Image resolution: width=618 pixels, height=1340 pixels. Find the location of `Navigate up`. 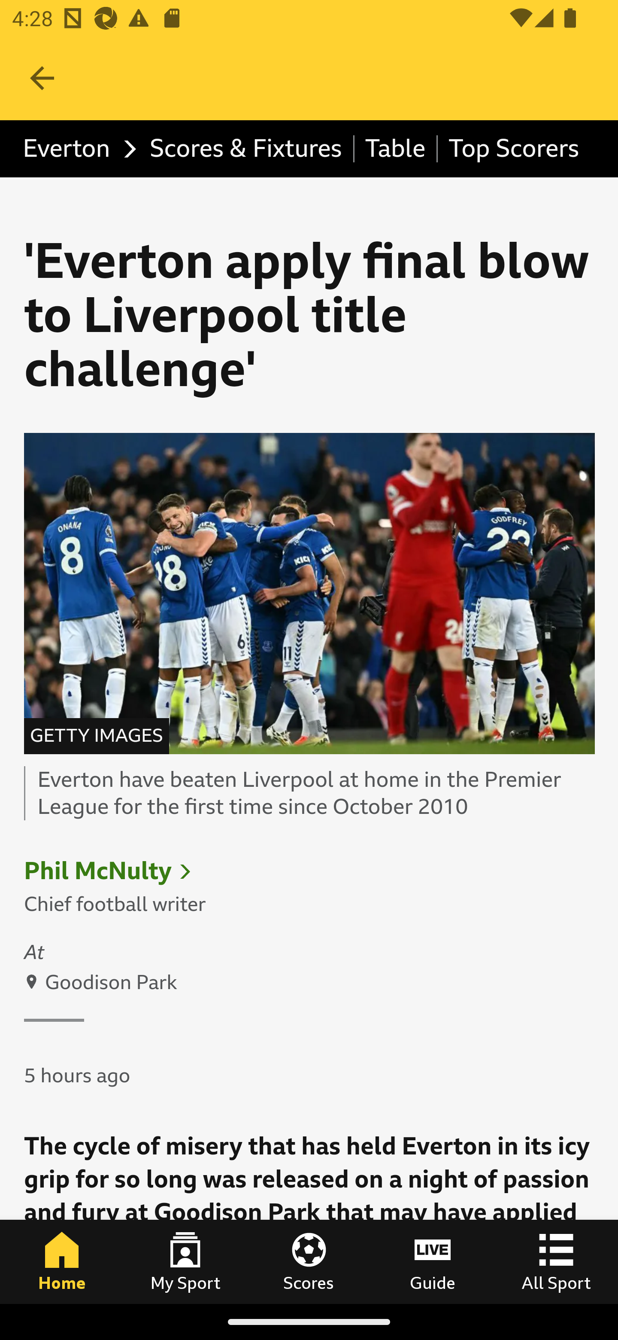

Navigate up is located at coordinates (42, 78).